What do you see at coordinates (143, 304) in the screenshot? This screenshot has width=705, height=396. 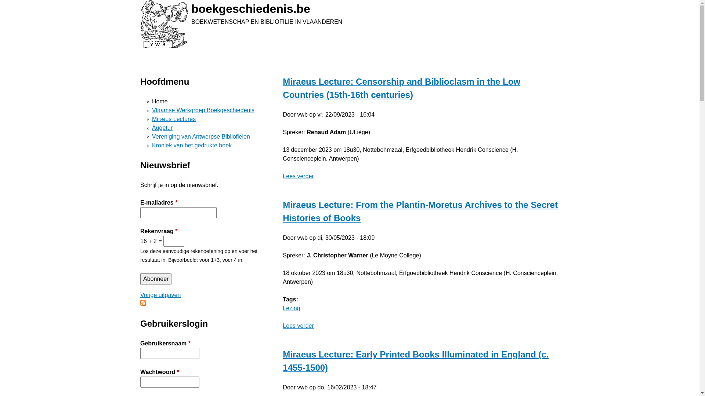 I see `Abonneren op VWB feed` at bounding box center [143, 304].